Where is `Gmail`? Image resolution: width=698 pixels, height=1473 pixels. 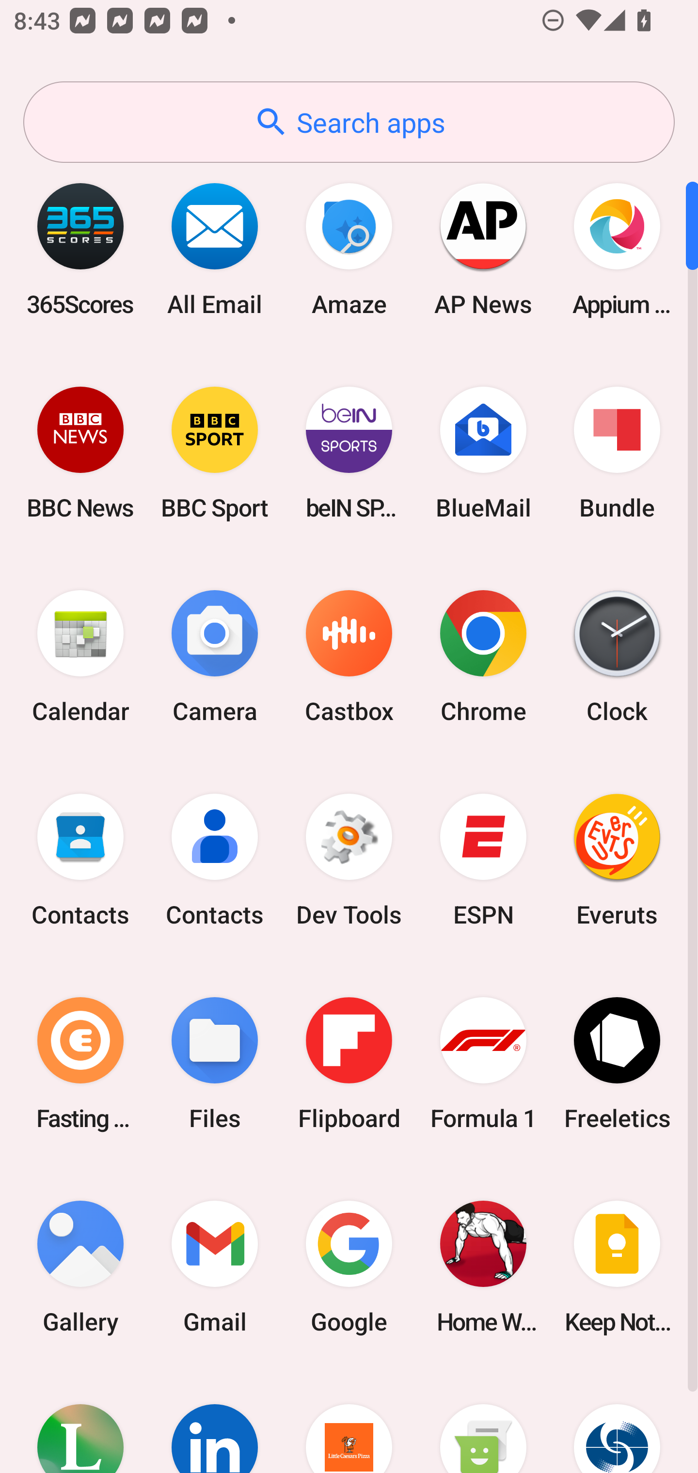
Gmail is located at coordinates (215, 1267).